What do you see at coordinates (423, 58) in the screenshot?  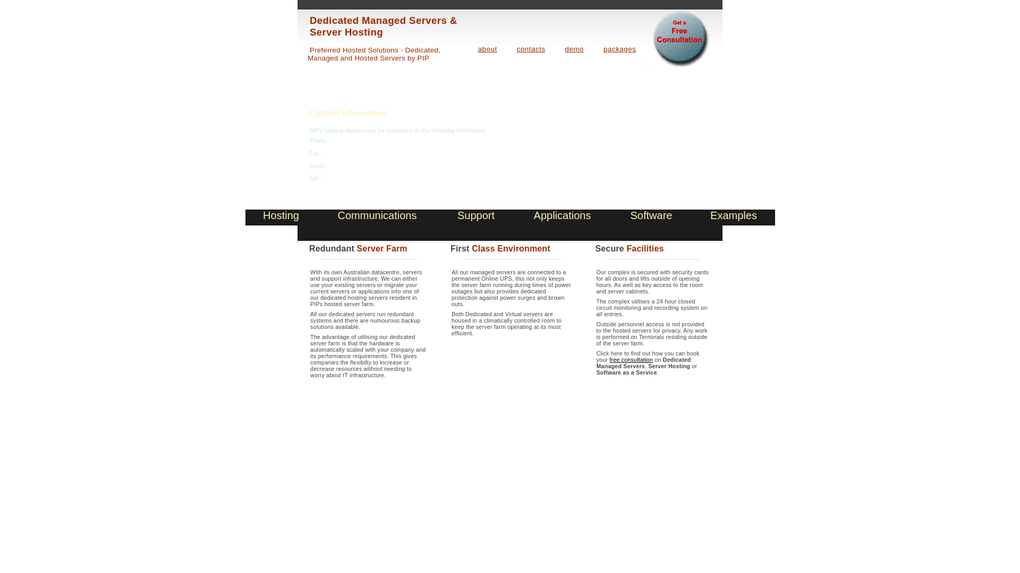 I see `PIP` at bounding box center [423, 58].